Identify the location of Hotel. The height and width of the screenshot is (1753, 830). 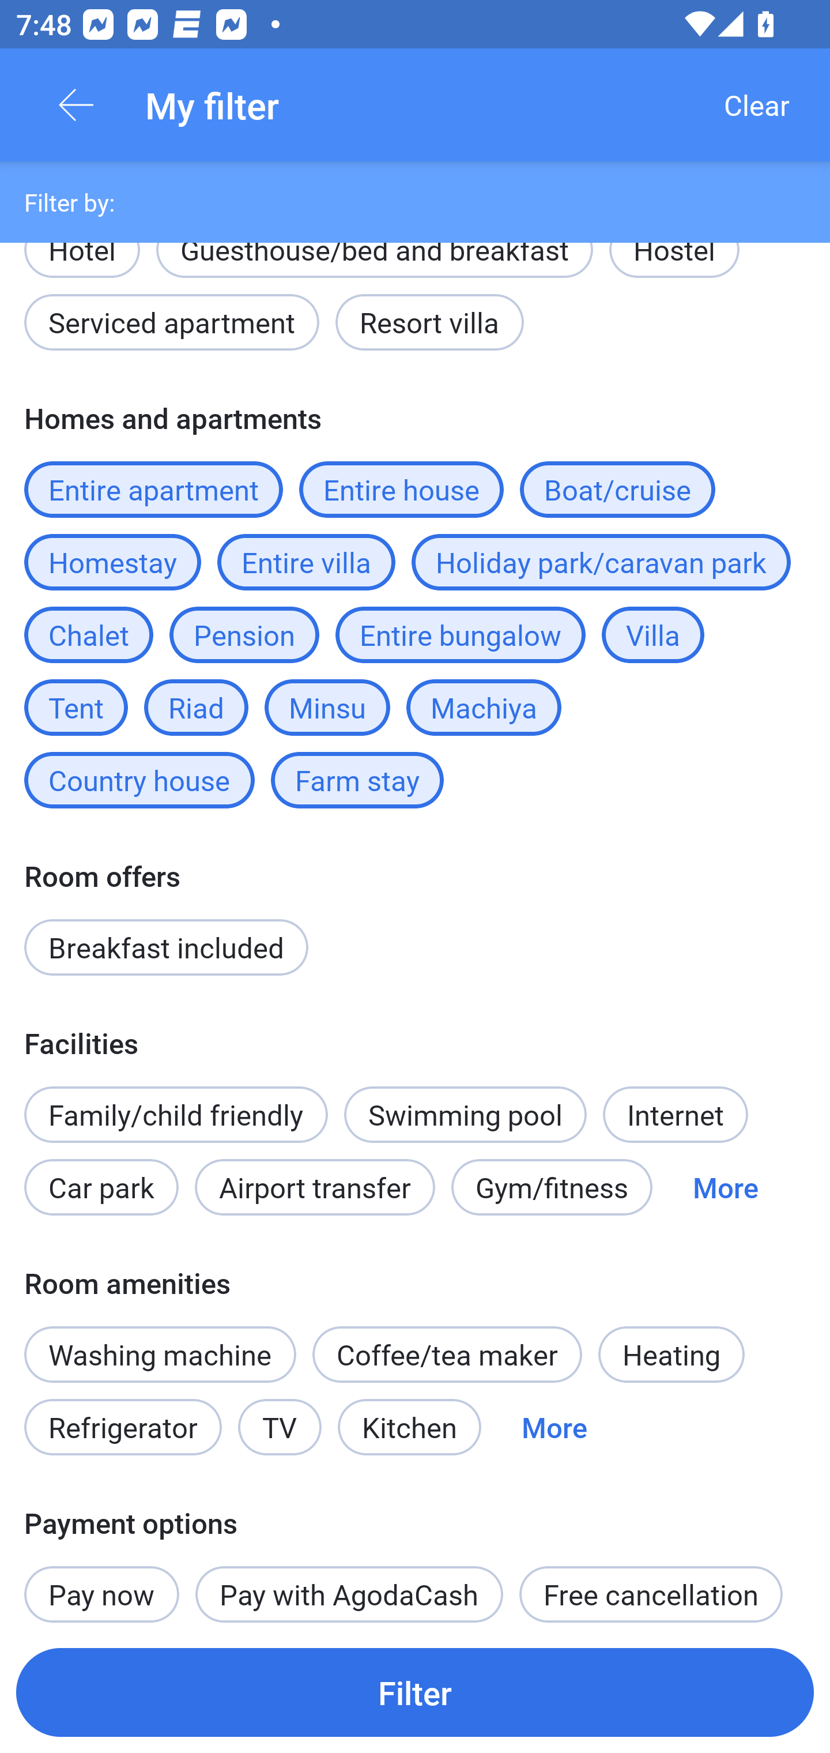
(82, 257).